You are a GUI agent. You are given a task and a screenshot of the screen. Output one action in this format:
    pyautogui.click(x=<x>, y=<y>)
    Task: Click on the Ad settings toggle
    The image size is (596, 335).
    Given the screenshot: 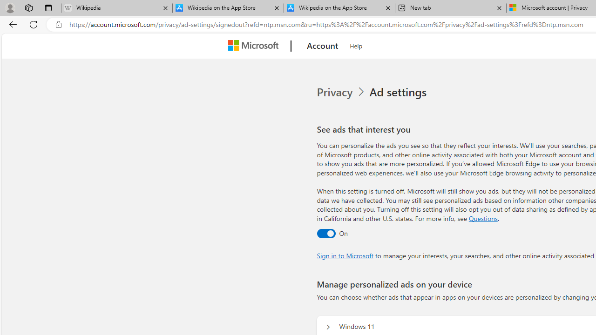 What is the action you would take?
    pyautogui.click(x=326, y=233)
    